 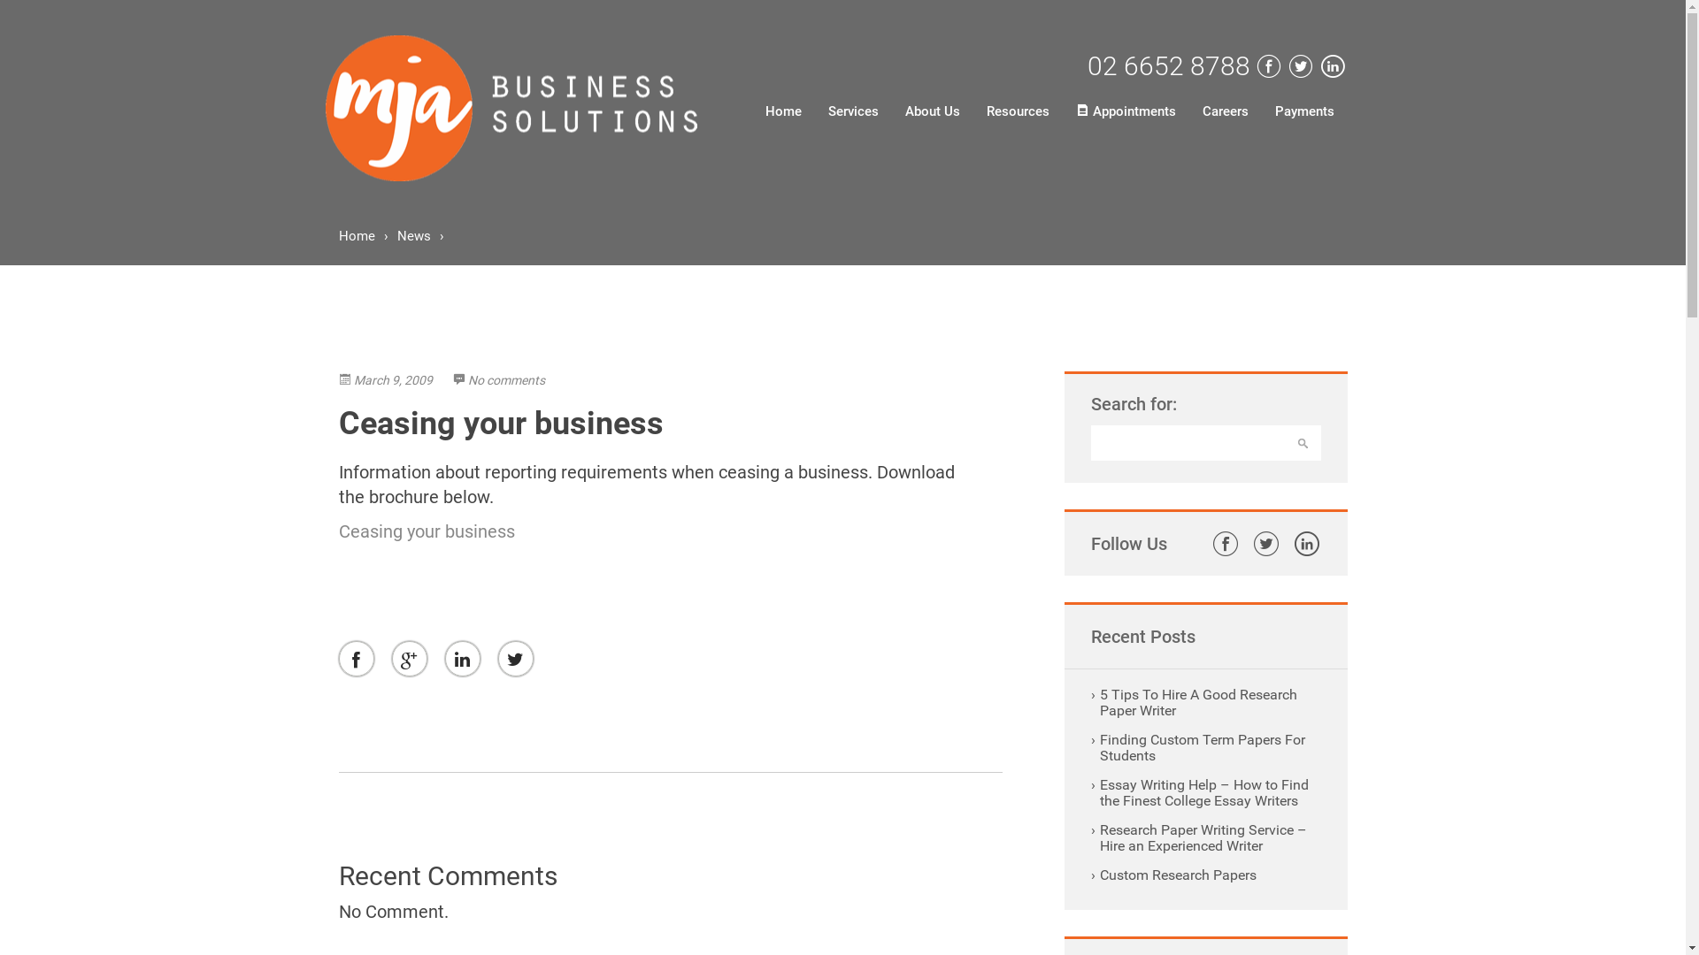 What do you see at coordinates (386, 380) in the screenshot?
I see `March 9, 2009` at bounding box center [386, 380].